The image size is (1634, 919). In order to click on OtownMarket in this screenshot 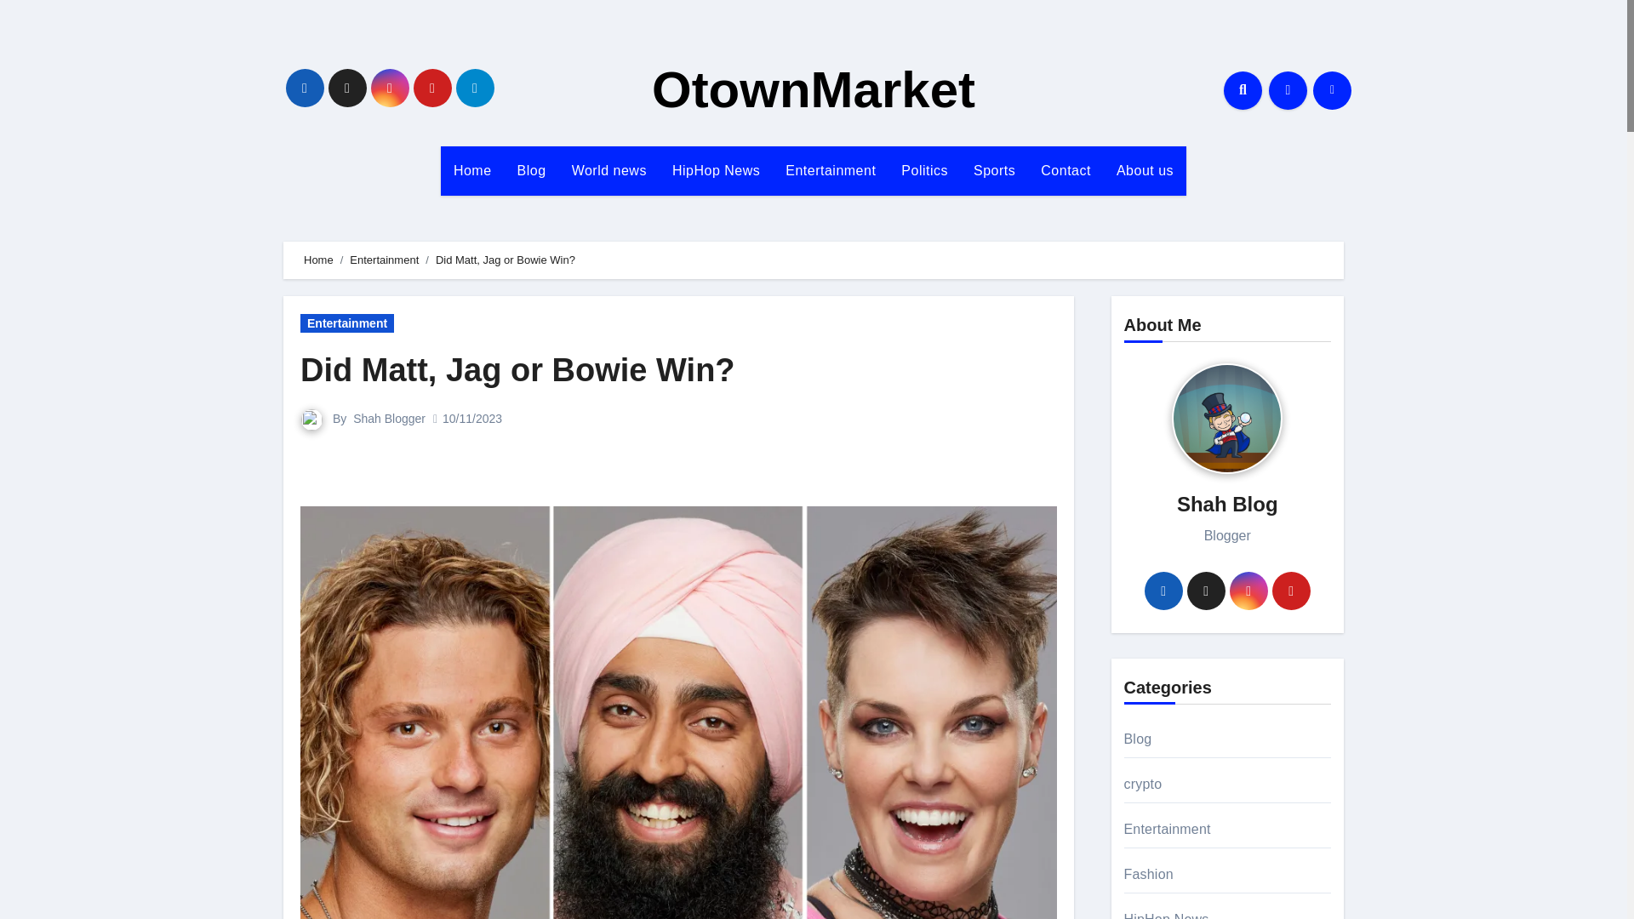, I will do `click(814, 90)`.